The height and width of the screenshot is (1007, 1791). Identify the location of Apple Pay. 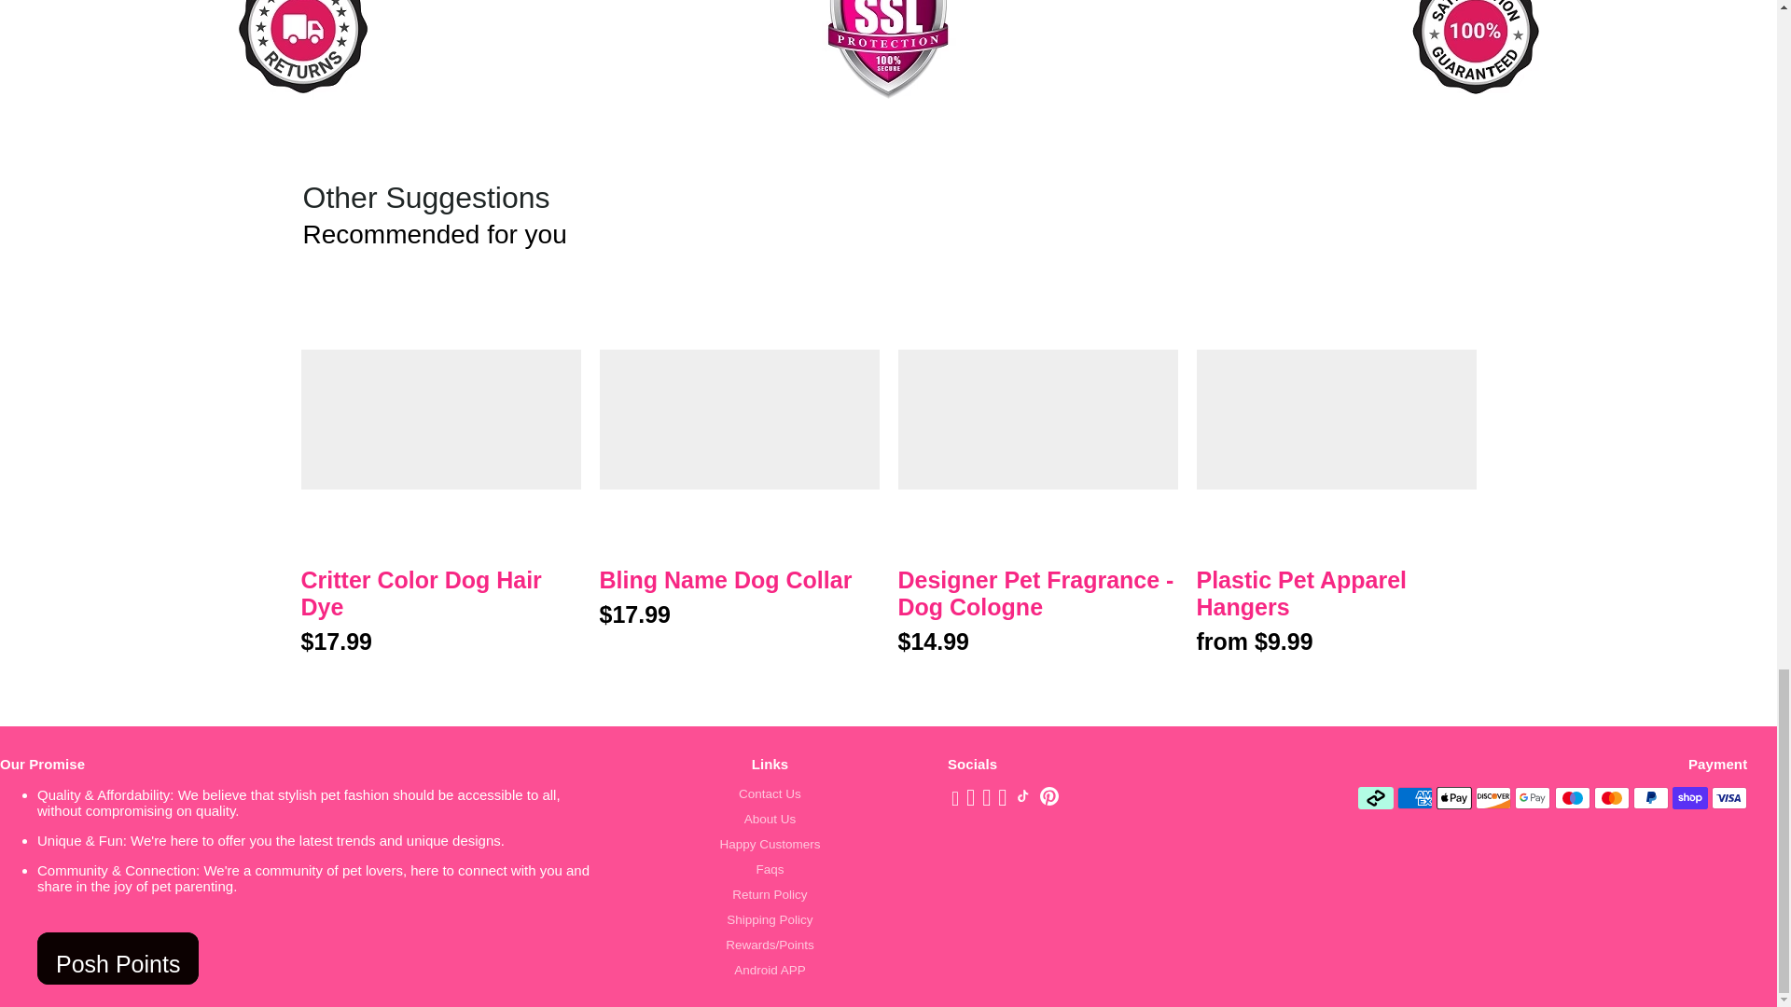
(1453, 798).